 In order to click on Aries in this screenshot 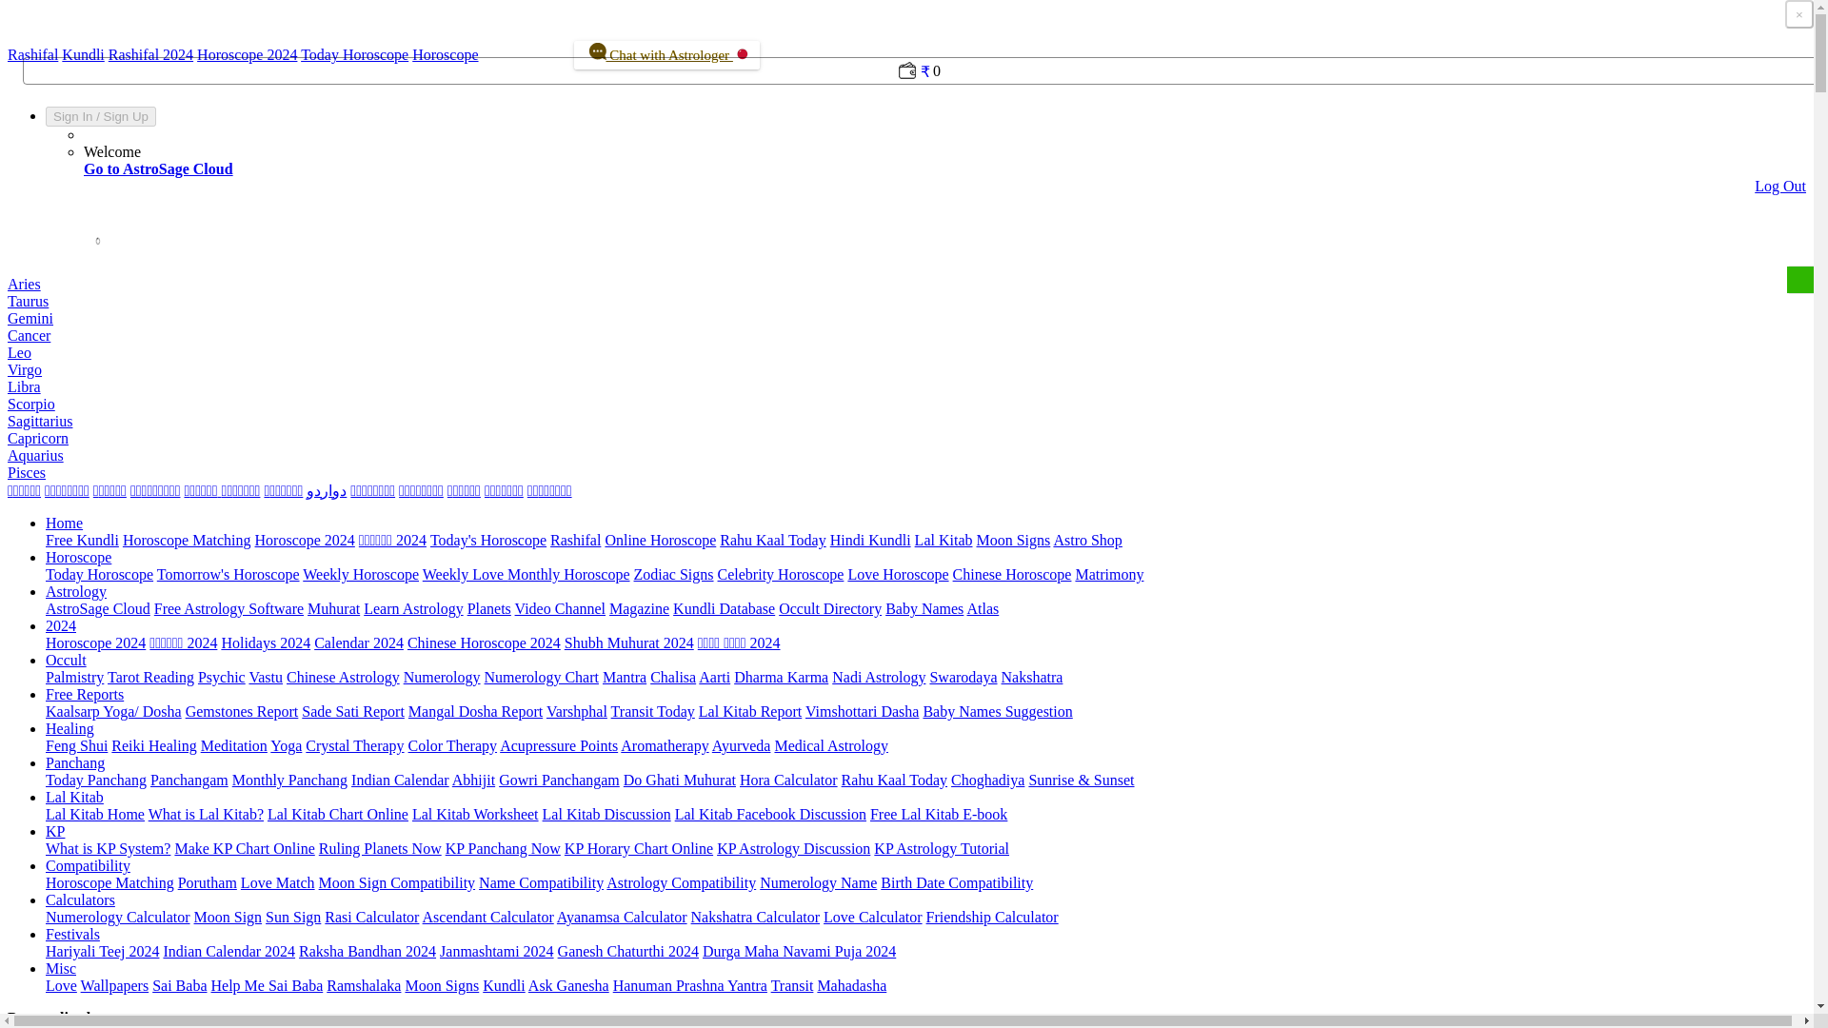, I will do `click(23, 284)`.